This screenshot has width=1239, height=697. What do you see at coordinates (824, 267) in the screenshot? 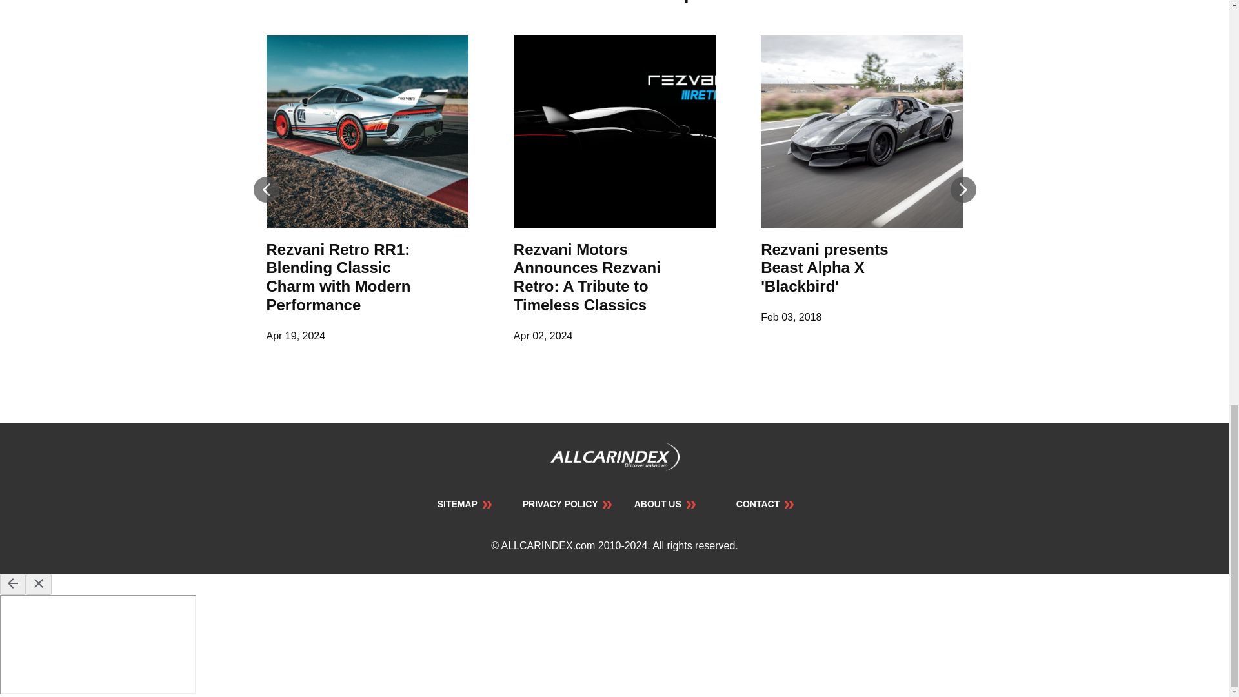
I see `Rezvani presents Beast Alpha X 'Blackbird'` at bounding box center [824, 267].